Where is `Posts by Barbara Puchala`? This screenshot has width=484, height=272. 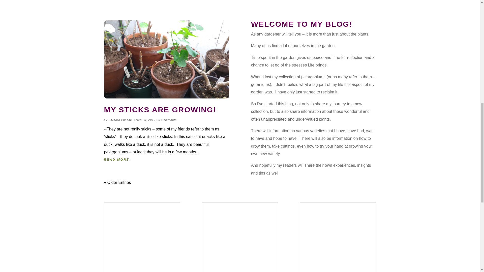
Posts by Barbara Puchala is located at coordinates (120, 120).